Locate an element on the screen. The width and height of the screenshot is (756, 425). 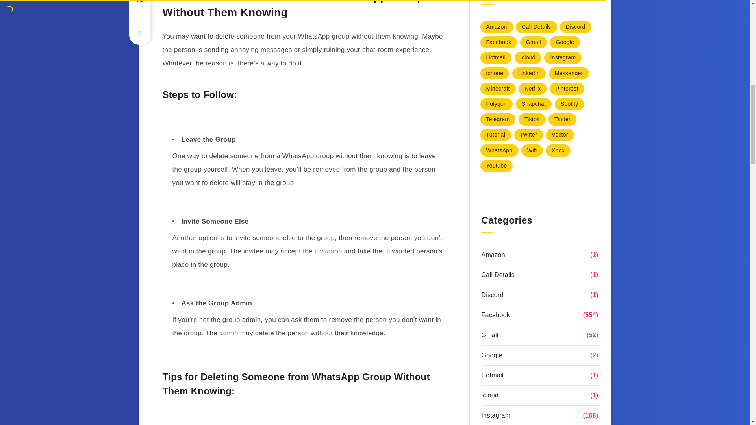
Google is located at coordinates (565, 42).